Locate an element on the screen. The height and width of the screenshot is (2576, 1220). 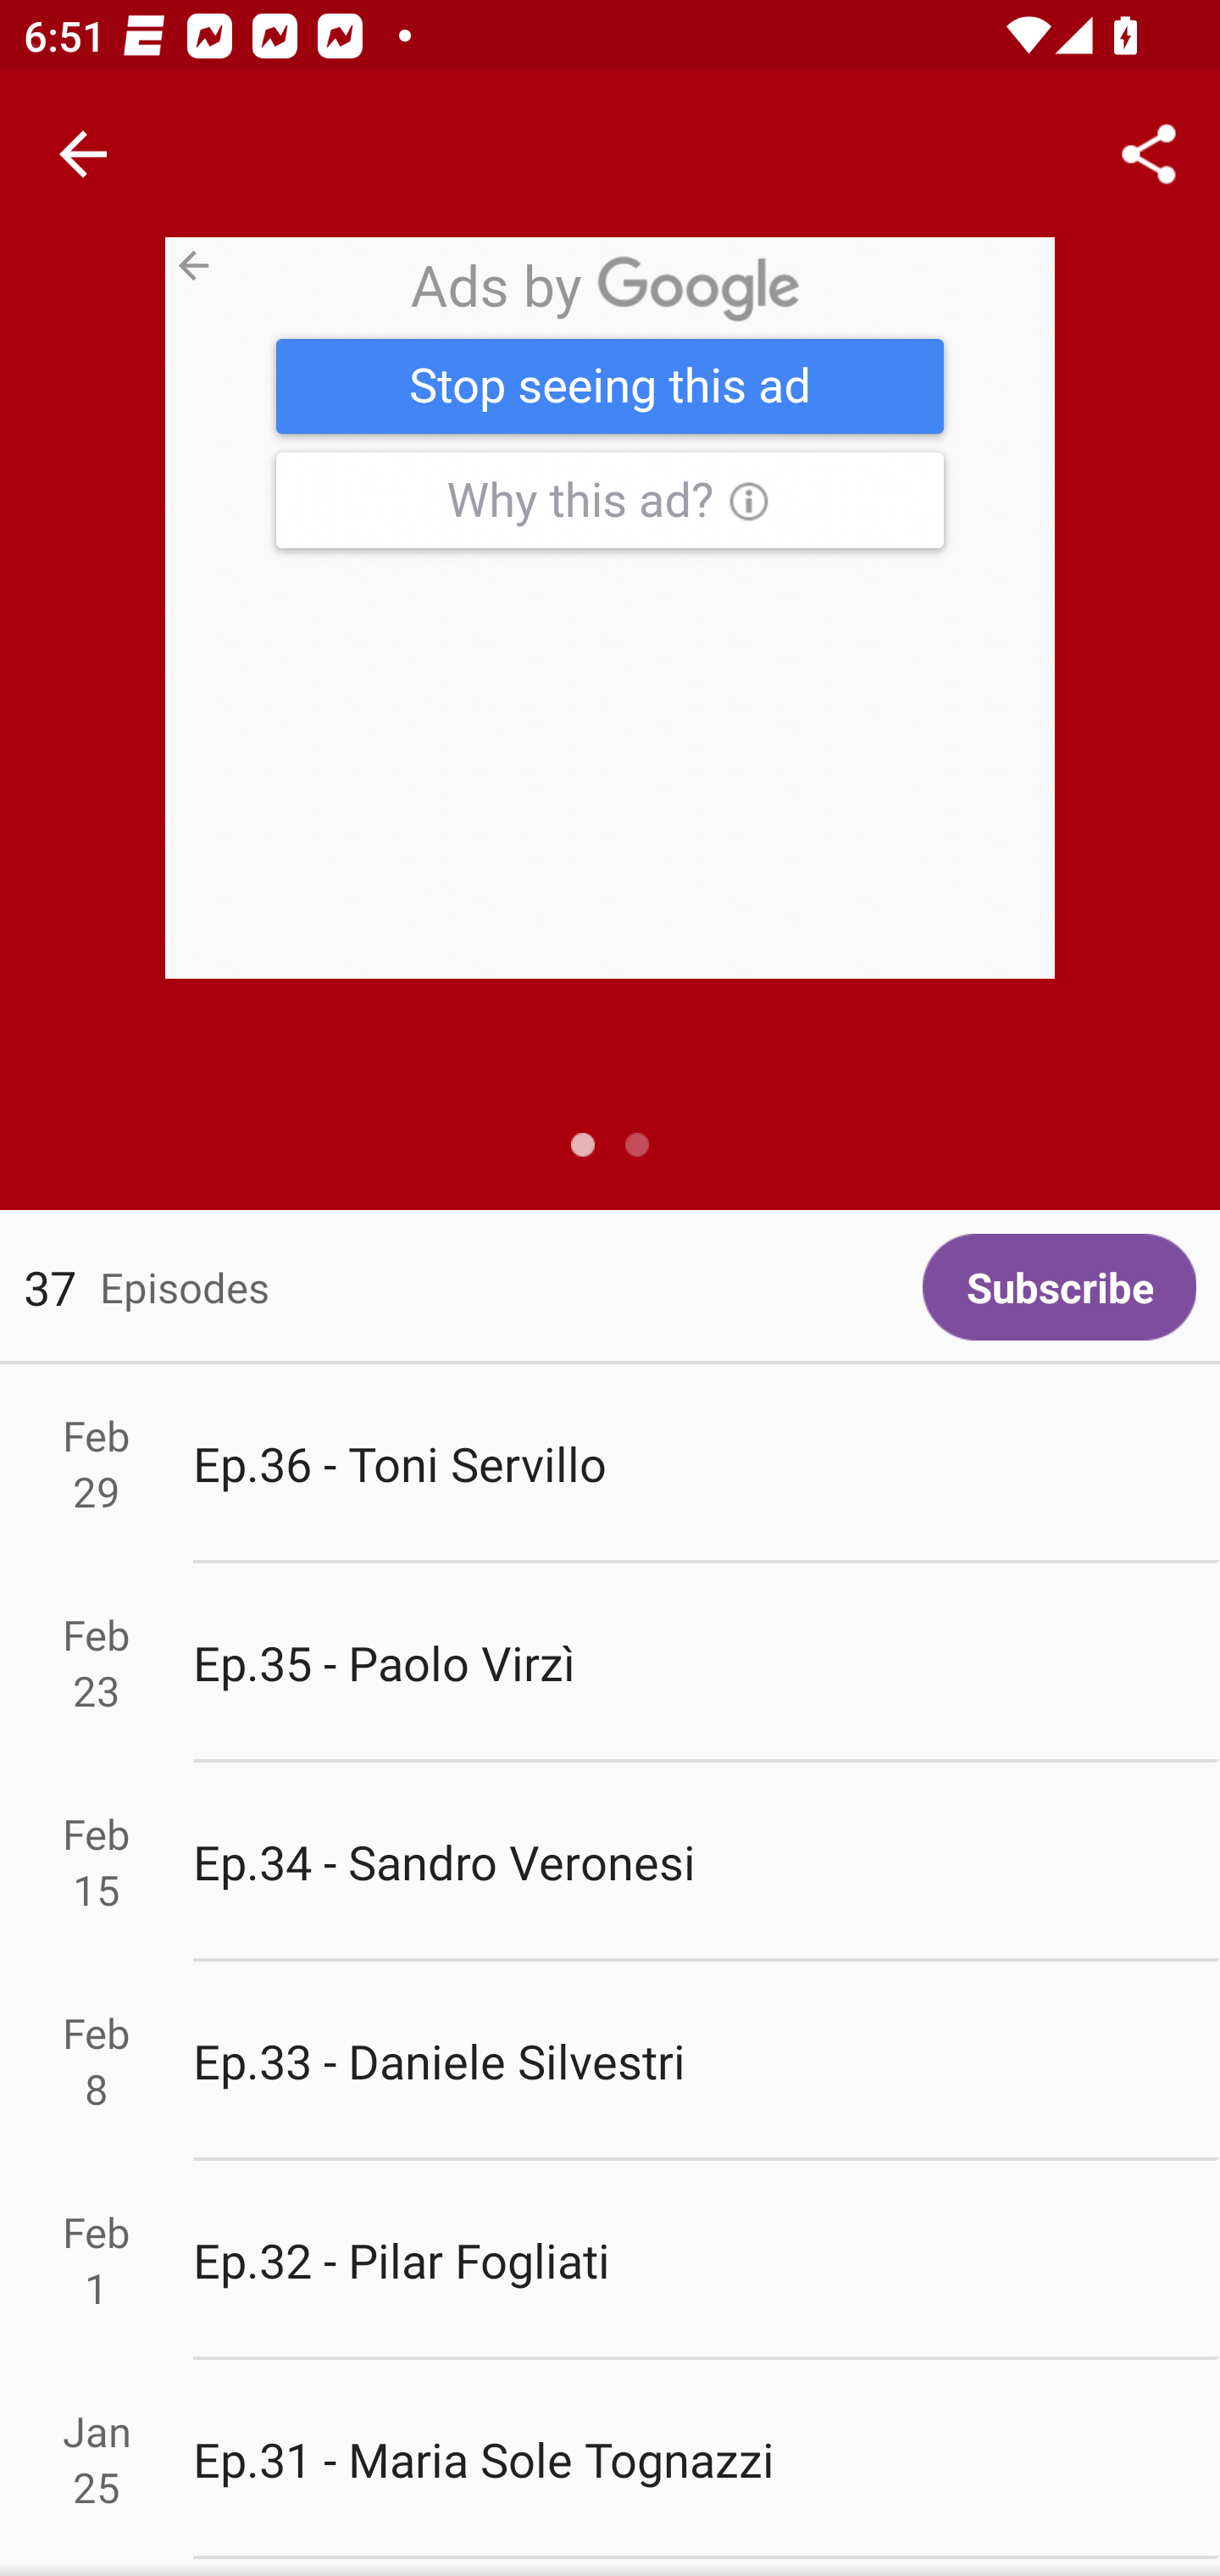
Navigate up is located at coordinates (83, 154).